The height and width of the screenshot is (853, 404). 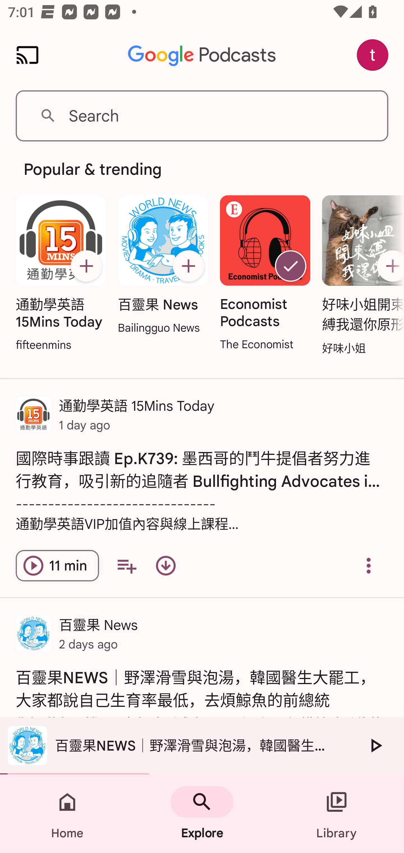 What do you see at coordinates (389, 266) in the screenshot?
I see `Subscribe` at bounding box center [389, 266].